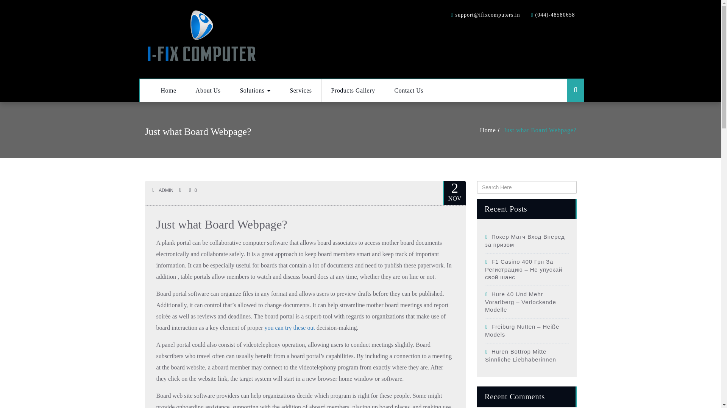  I want to click on Just what Board Webpage?, so click(222, 224).